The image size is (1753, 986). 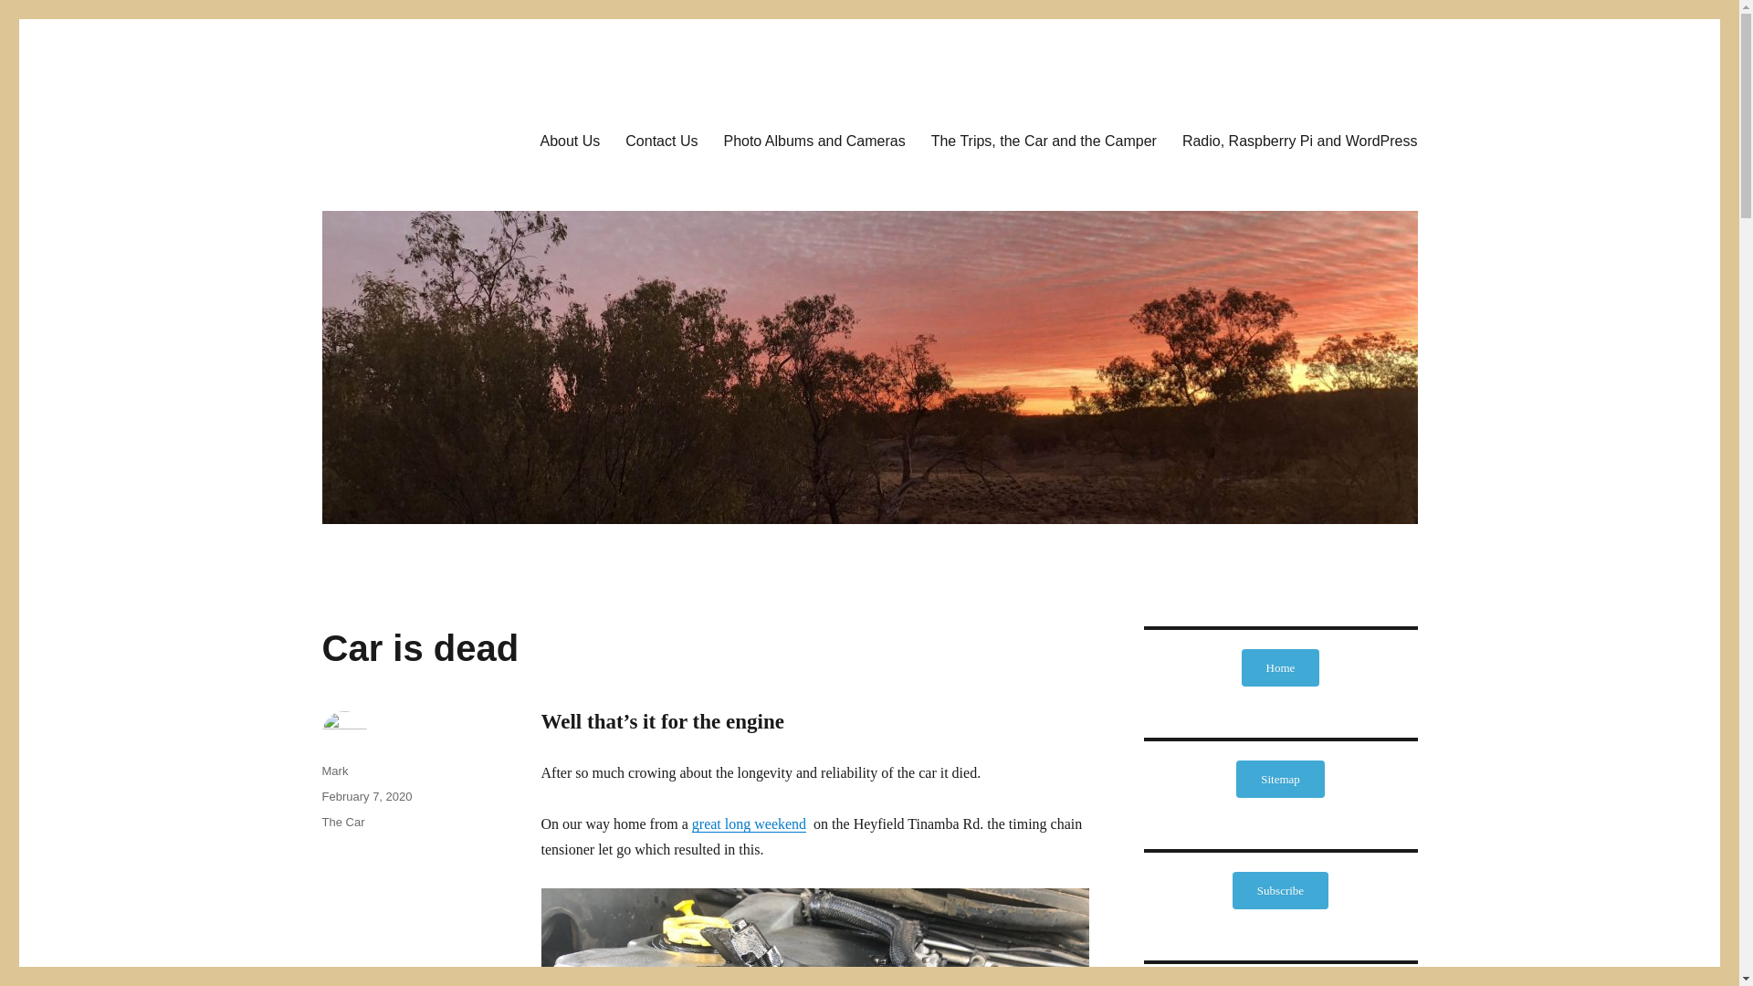 What do you see at coordinates (1280, 778) in the screenshot?
I see `Sitemap` at bounding box center [1280, 778].